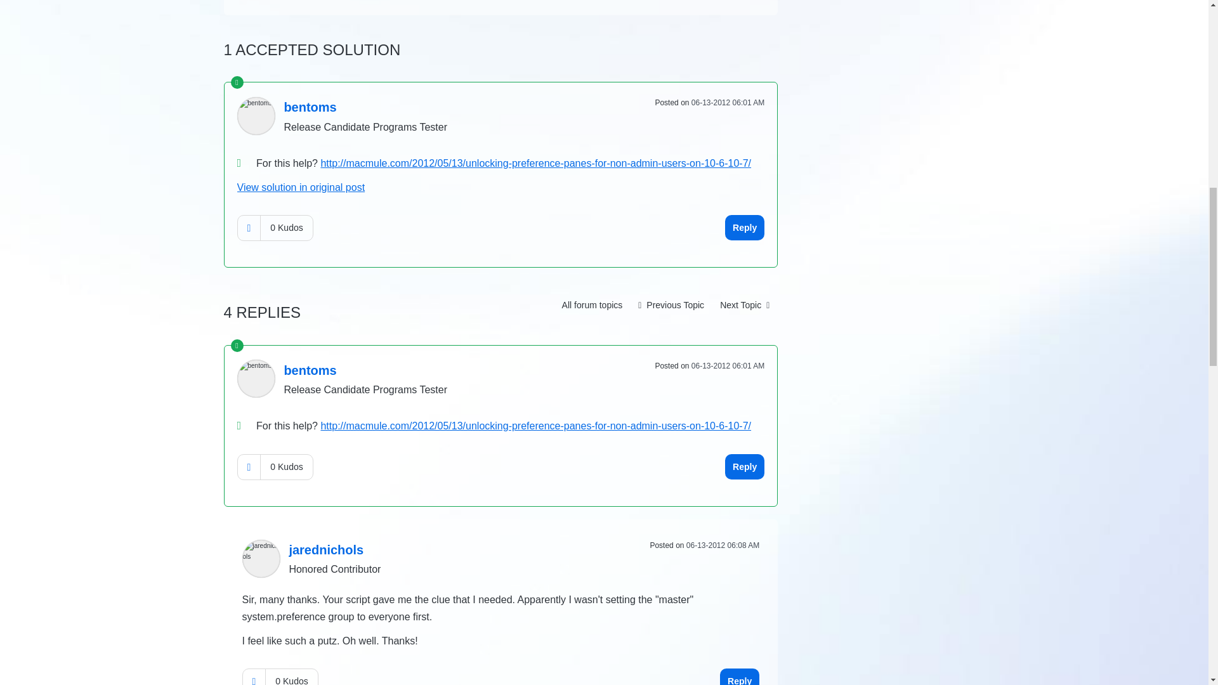 This screenshot has height=685, width=1218. Describe the element at coordinates (671, 305) in the screenshot. I see `Previous Topic` at that location.